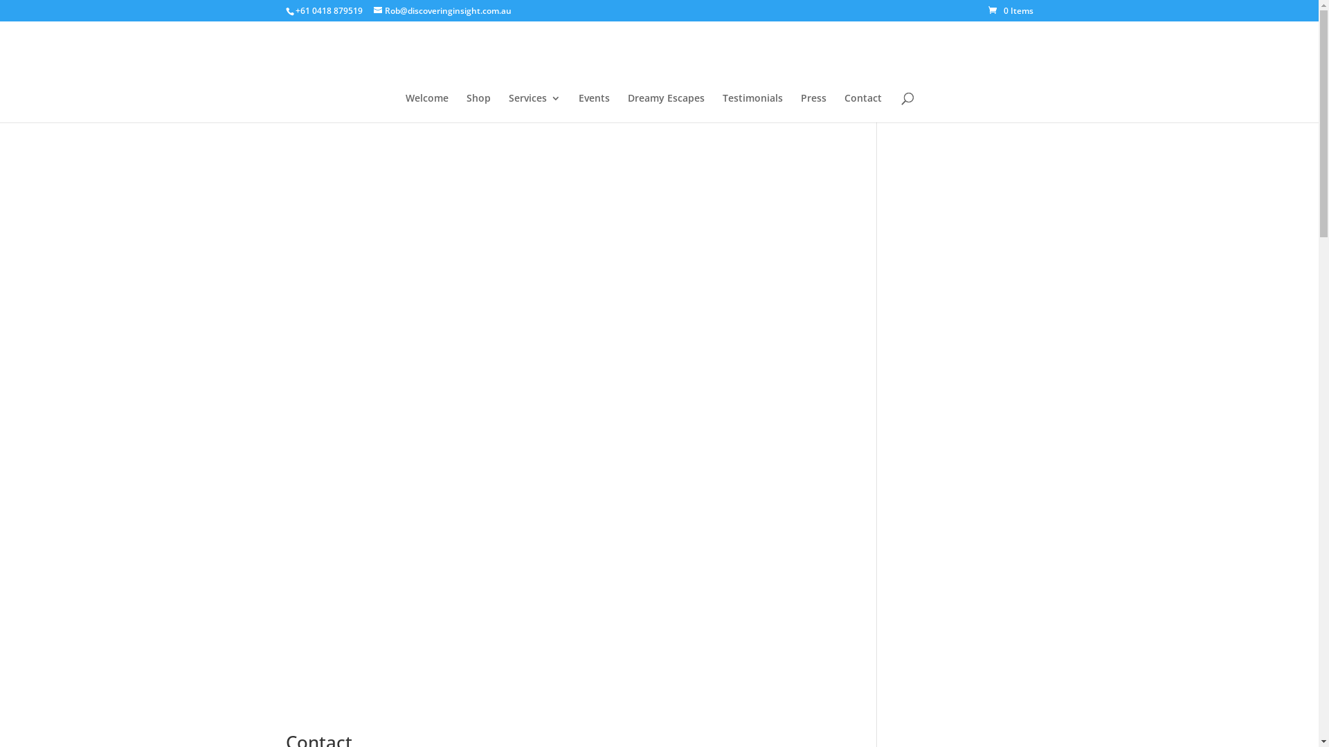 This screenshot has height=747, width=1329. What do you see at coordinates (666, 108) in the screenshot?
I see `Dreamy Escapes` at bounding box center [666, 108].